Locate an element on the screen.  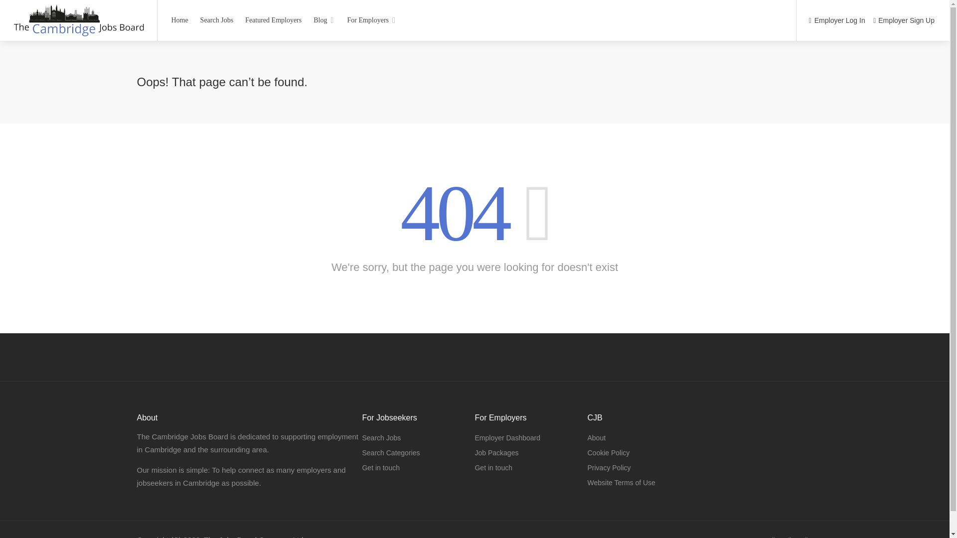
Search Jobs is located at coordinates (381, 438).